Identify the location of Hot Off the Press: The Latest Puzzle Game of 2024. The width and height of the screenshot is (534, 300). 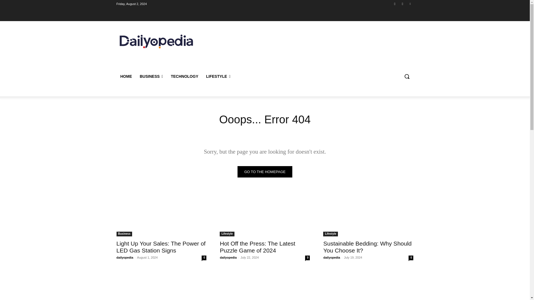
(257, 247).